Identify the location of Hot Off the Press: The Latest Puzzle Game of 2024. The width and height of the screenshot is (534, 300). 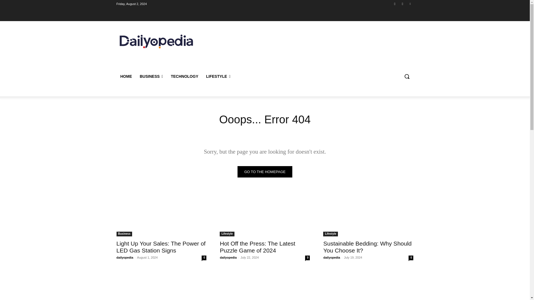
(257, 247).